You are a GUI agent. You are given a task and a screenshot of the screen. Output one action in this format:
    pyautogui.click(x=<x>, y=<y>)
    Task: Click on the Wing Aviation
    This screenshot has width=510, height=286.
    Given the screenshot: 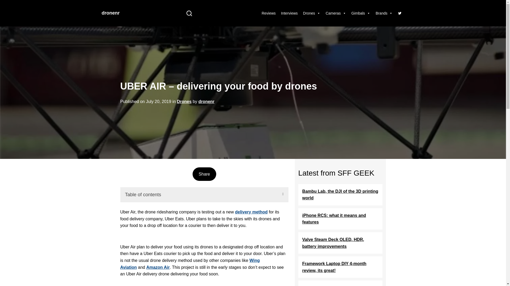 What is the action you would take?
    pyautogui.click(x=190, y=264)
    